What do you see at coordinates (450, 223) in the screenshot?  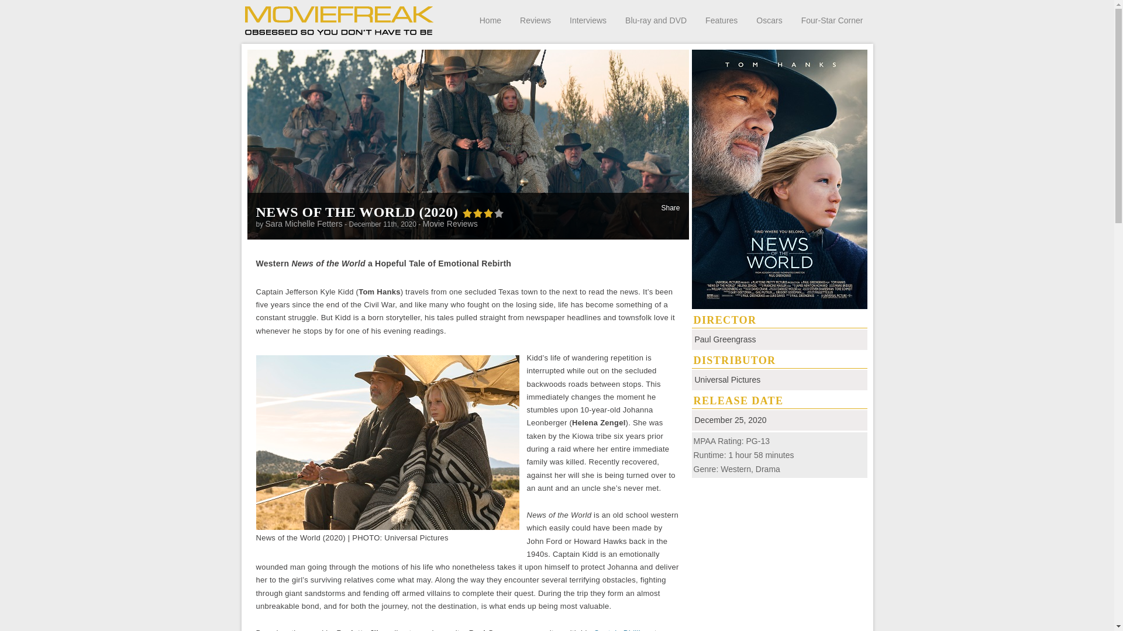 I see `Movie Reviews` at bounding box center [450, 223].